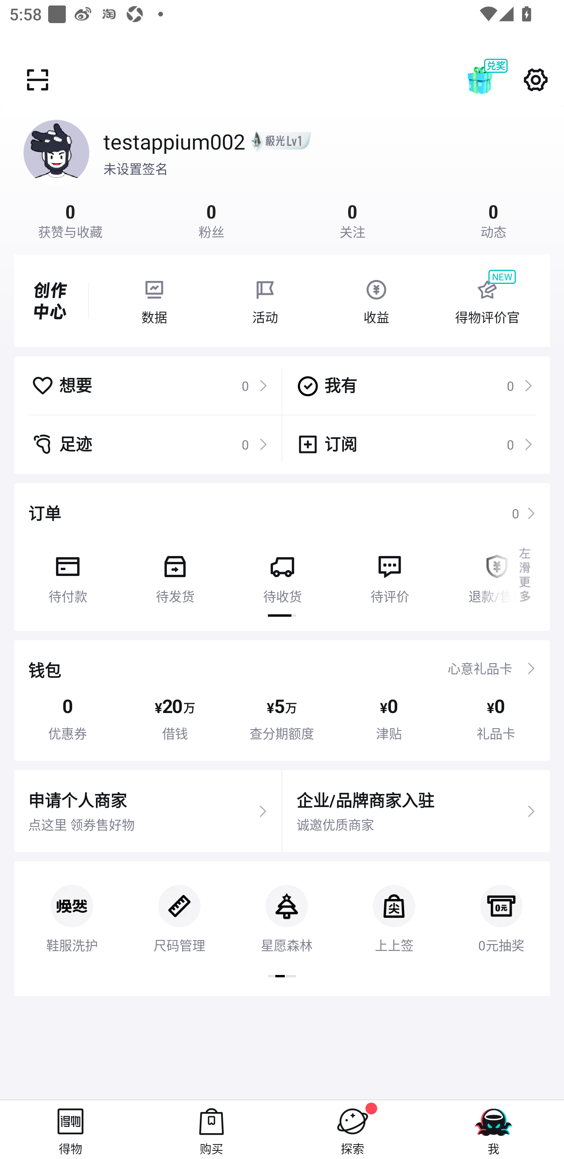 This screenshot has width=564, height=1159. Describe the element at coordinates (389, 574) in the screenshot. I see `待评价` at that location.